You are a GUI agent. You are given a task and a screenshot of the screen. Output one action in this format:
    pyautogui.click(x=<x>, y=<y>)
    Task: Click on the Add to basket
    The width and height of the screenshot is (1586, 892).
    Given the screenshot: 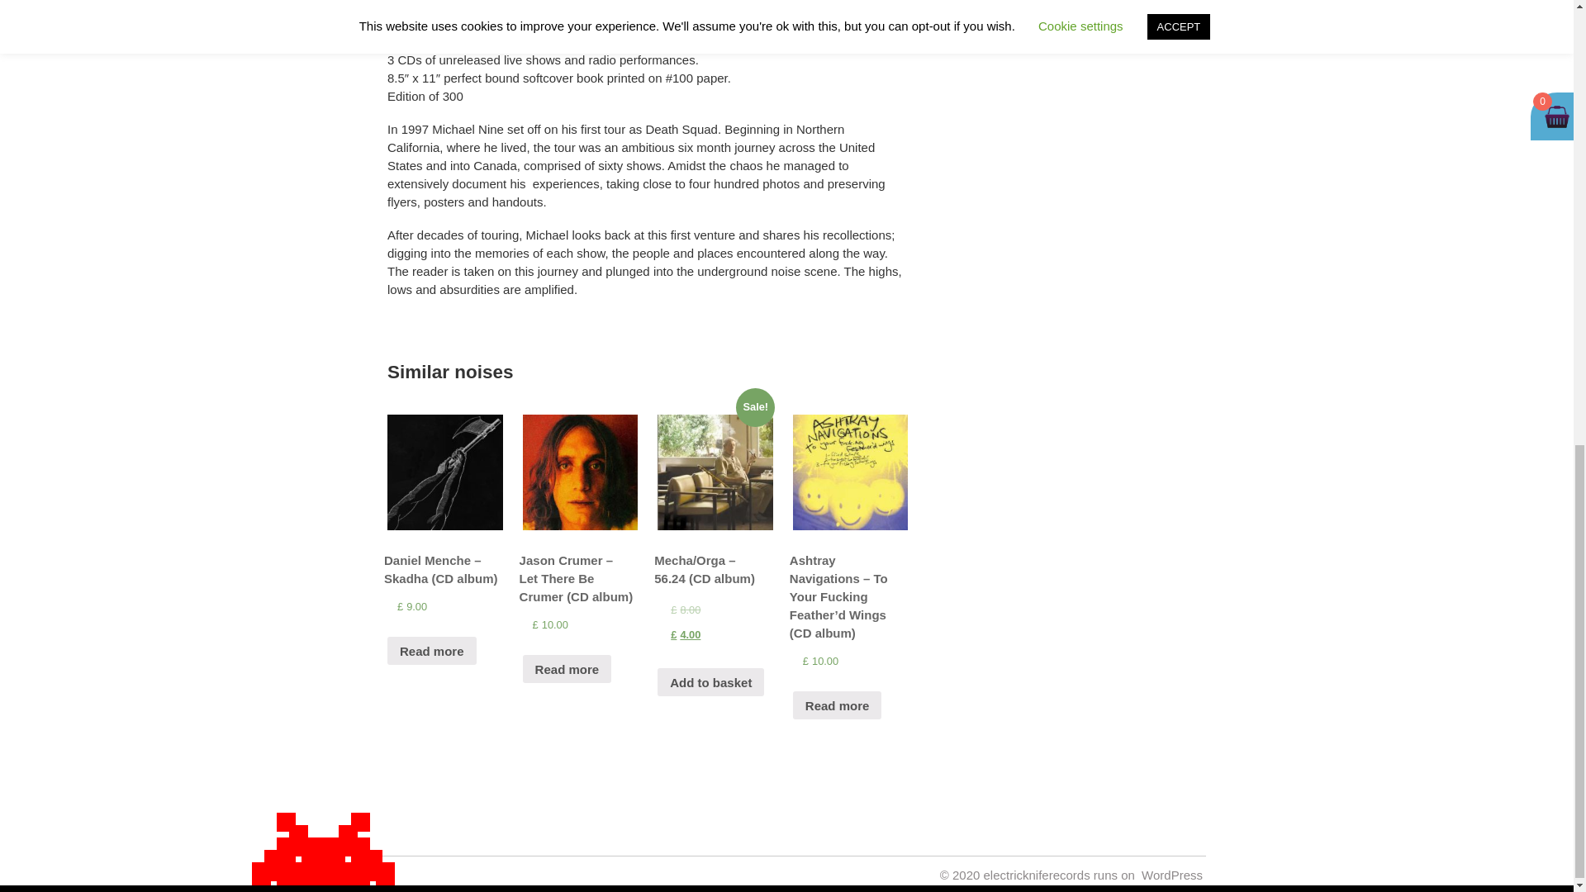 What is the action you would take?
    pyautogui.click(x=710, y=682)
    